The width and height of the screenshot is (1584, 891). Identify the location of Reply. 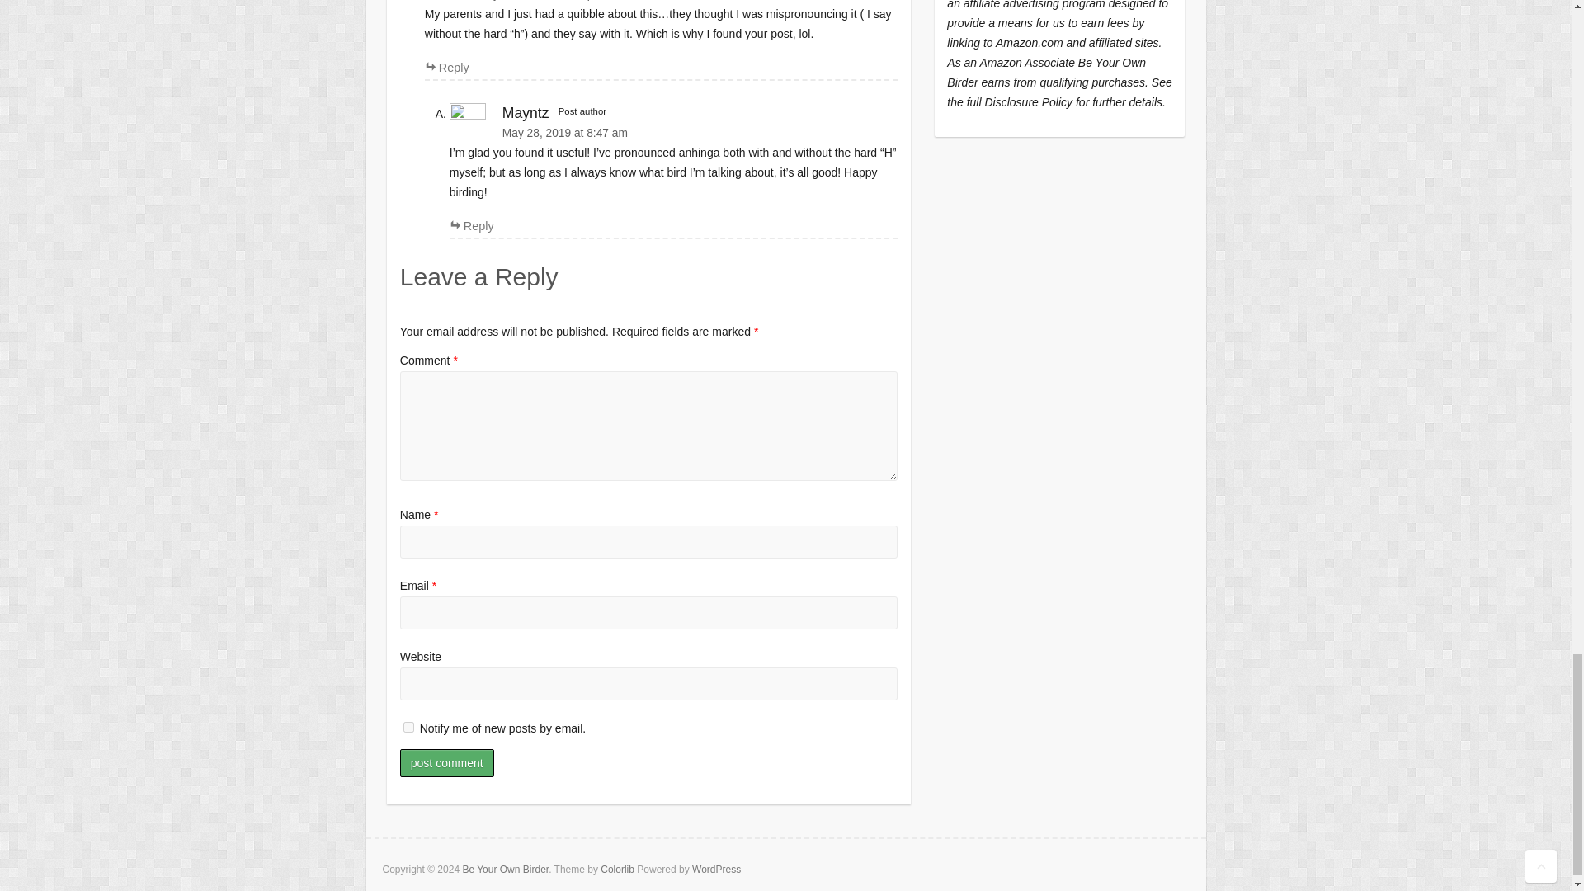
(472, 225).